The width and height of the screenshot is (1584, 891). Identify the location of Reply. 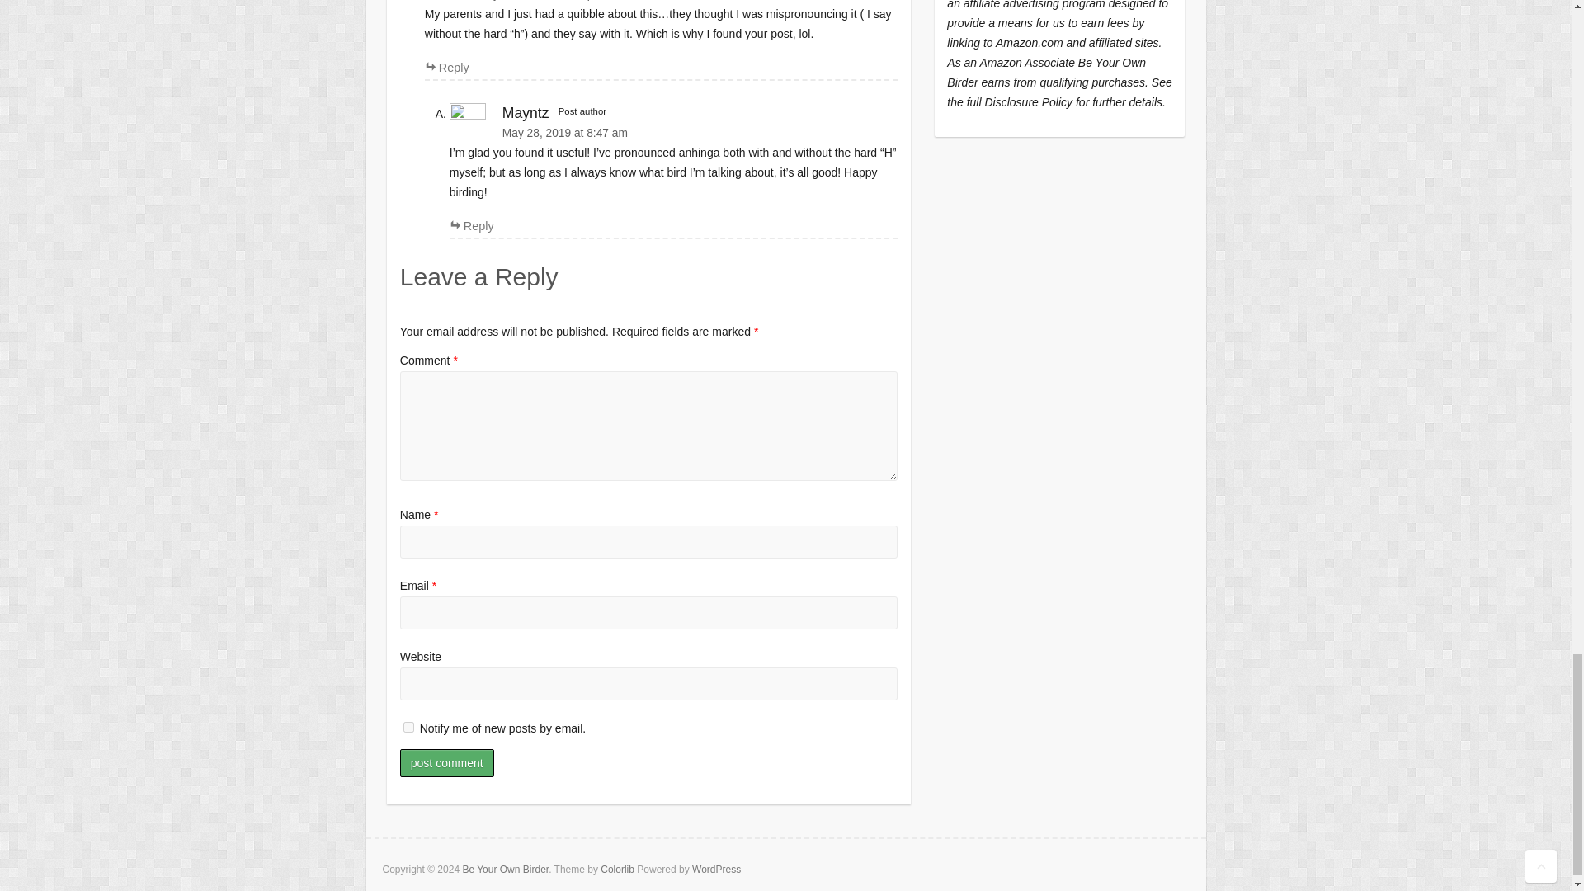
(472, 225).